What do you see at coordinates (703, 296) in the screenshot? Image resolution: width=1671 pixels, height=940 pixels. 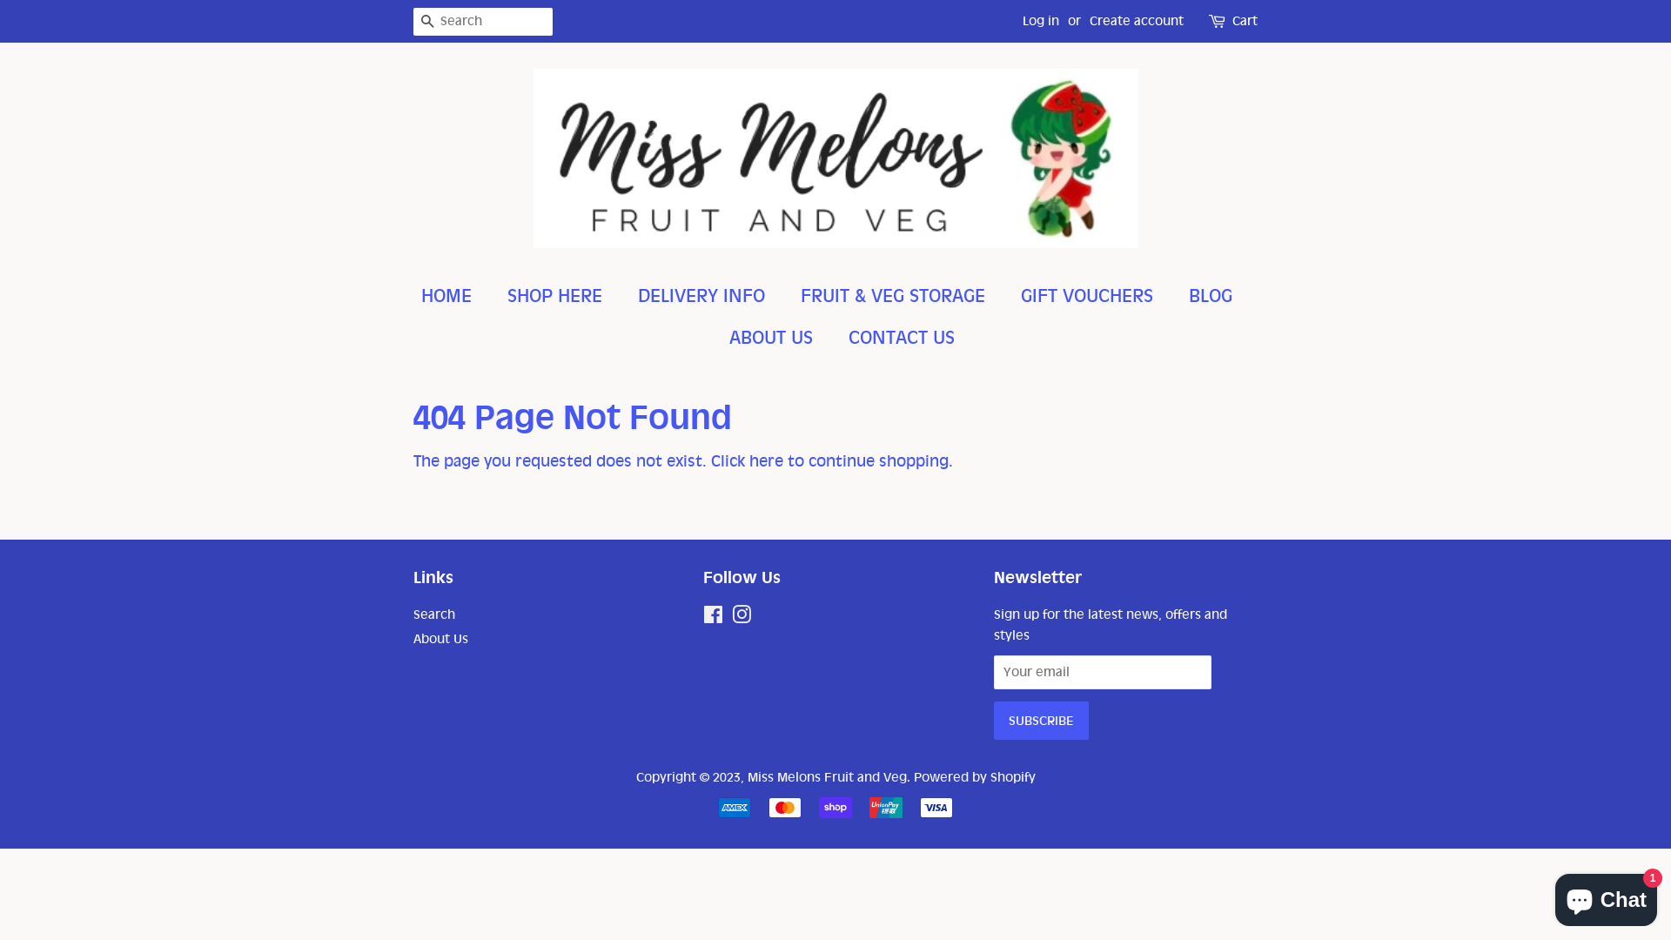 I see `DELIVERY INFO` at bounding box center [703, 296].